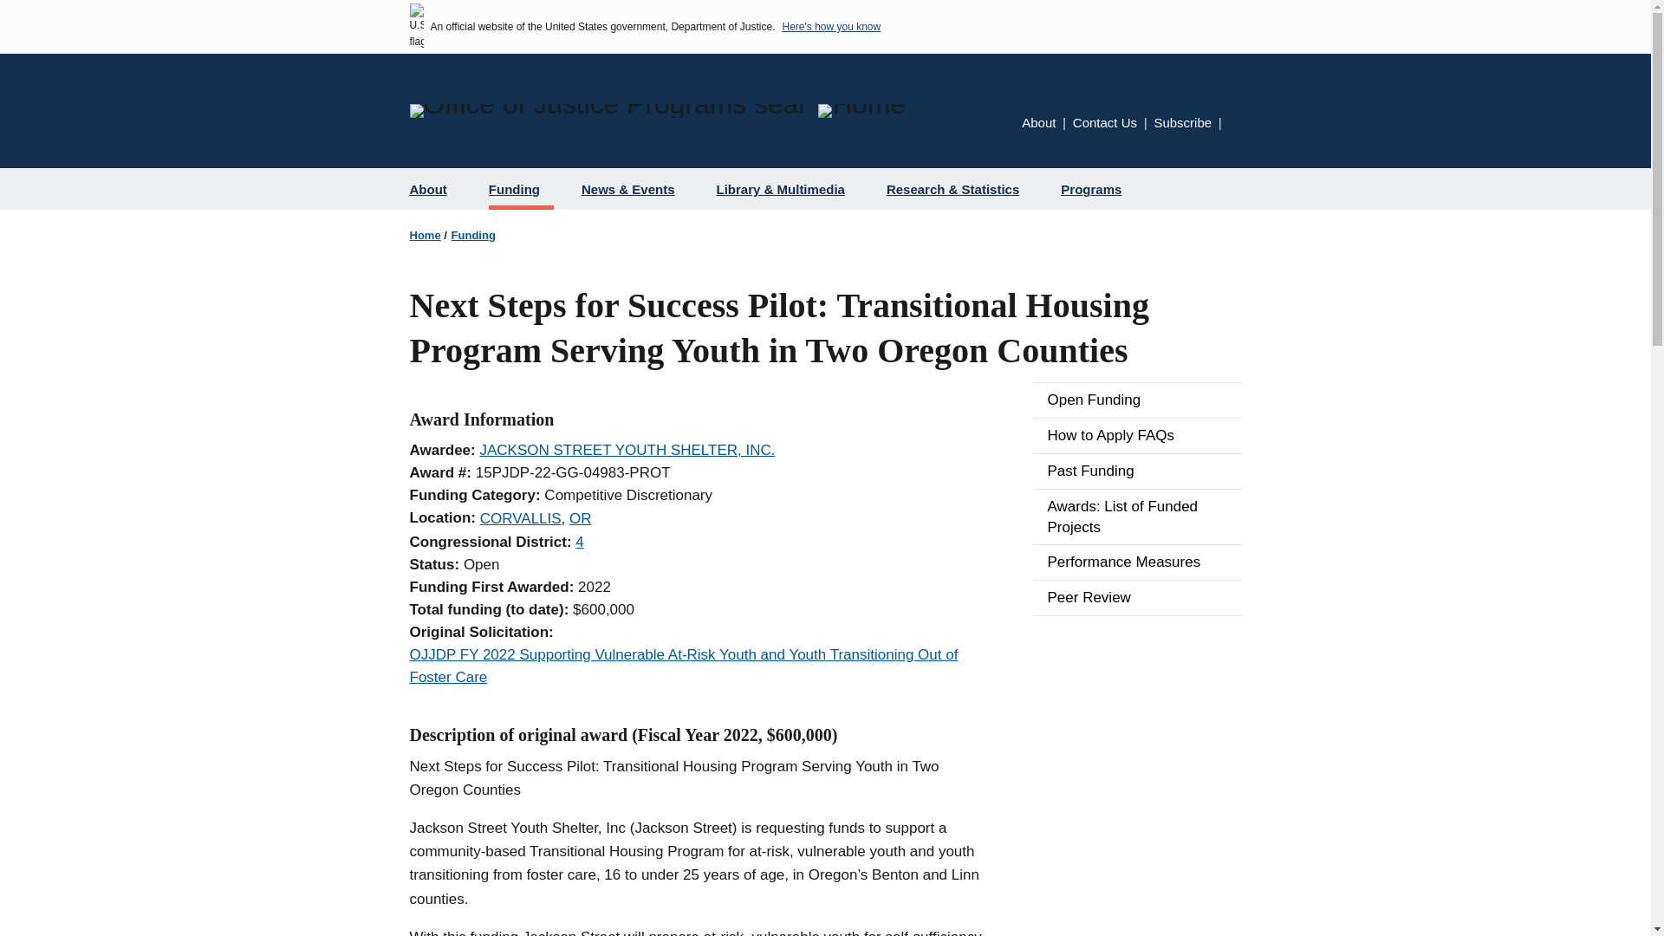  What do you see at coordinates (1137, 471) in the screenshot?
I see `Past Funding` at bounding box center [1137, 471].